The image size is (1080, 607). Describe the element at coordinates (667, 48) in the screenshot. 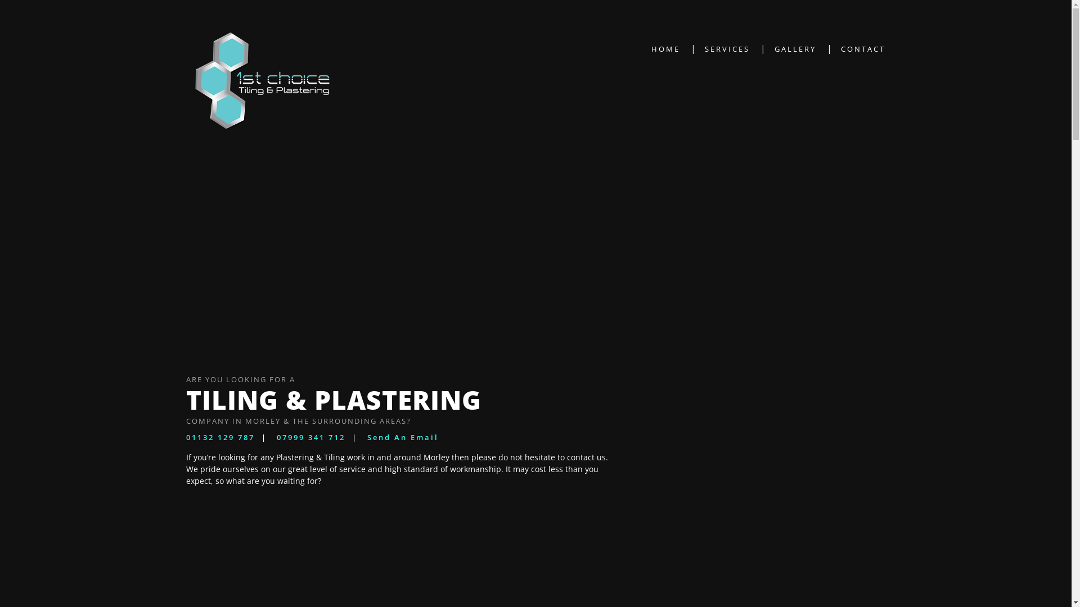

I see `HOME` at that location.